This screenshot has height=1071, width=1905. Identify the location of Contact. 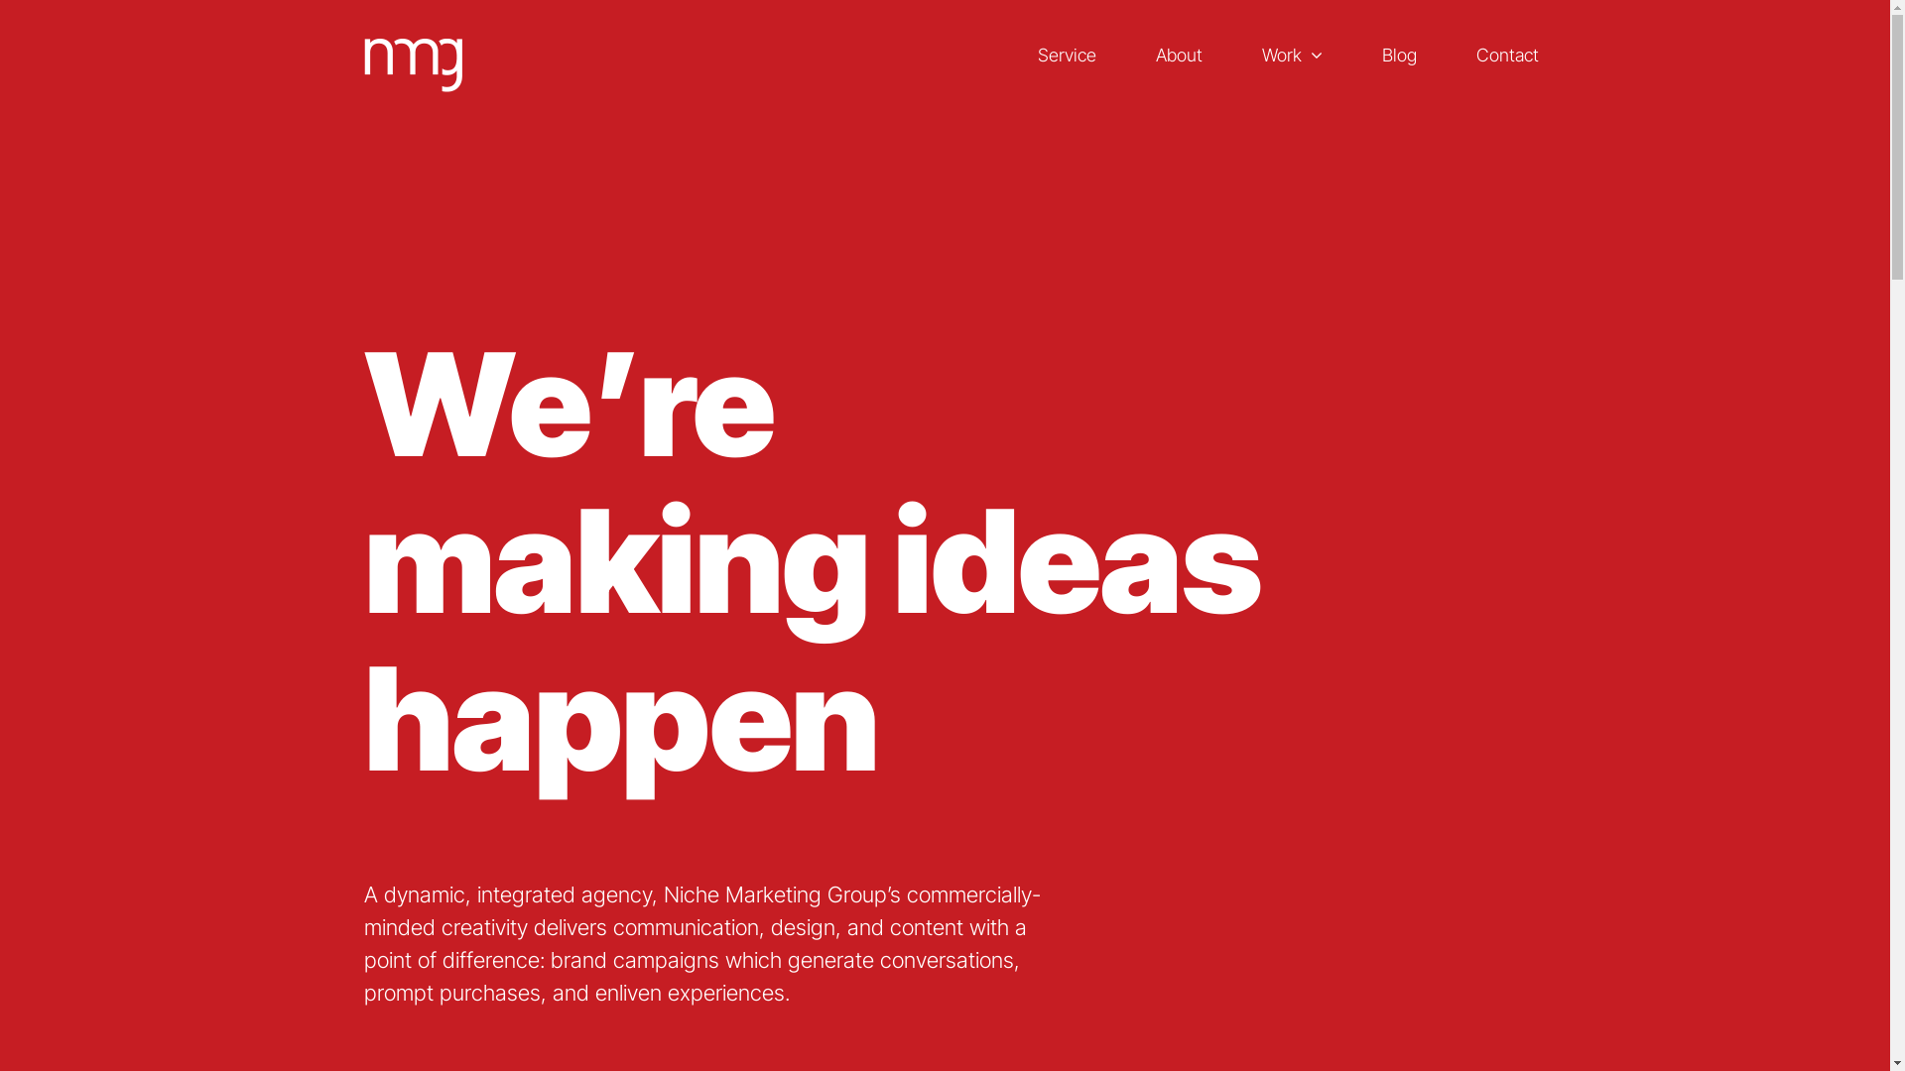
(1508, 56).